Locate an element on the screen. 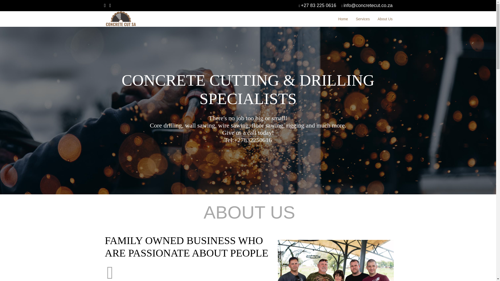  Home is located at coordinates (343, 19).